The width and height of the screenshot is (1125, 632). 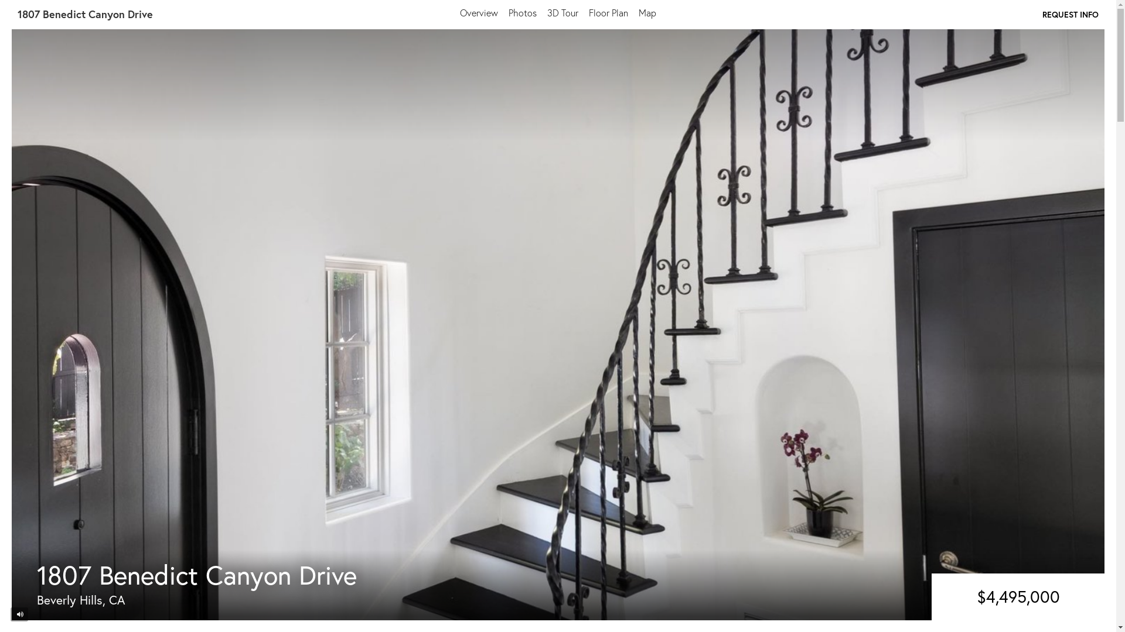 What do you see at coordinates (479, 13) in the screenshot?
I see `Overview` at bounding box center [479, 13].